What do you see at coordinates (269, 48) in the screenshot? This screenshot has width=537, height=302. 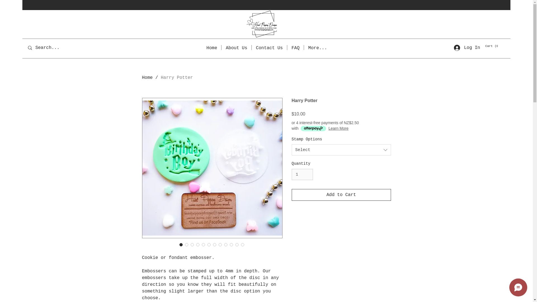 I see `Contact Us` at bounding box center [269, 48].